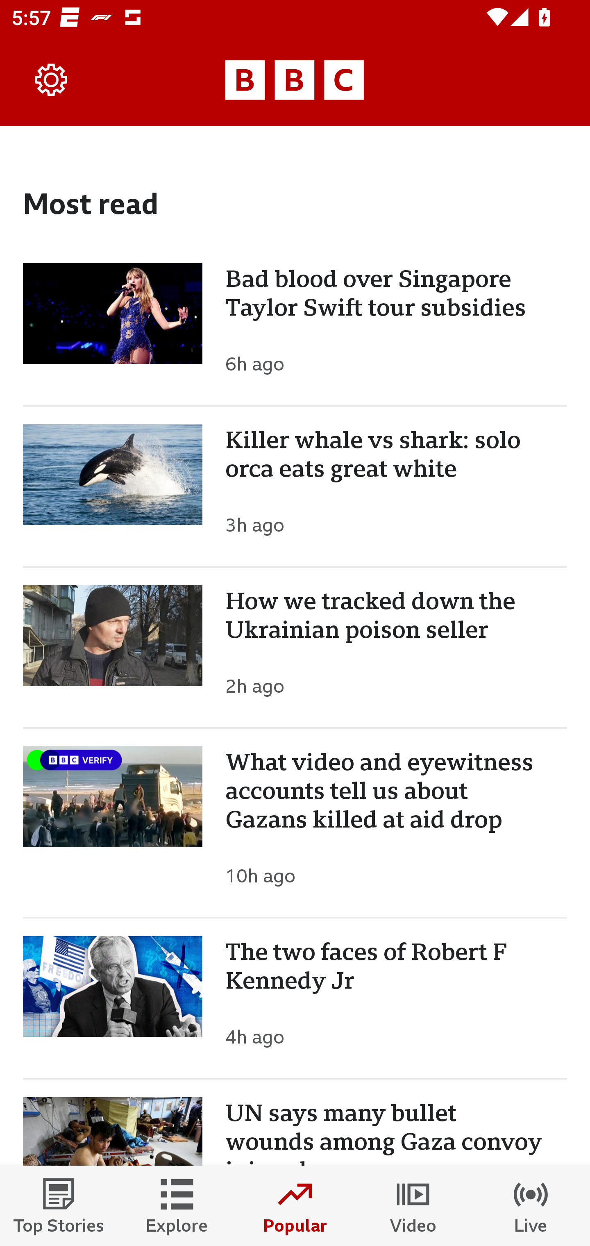  What do you see at coordinates (59, 1206) in the screenshot?
I see `Top Stories` at bounding box center [59, 1206].